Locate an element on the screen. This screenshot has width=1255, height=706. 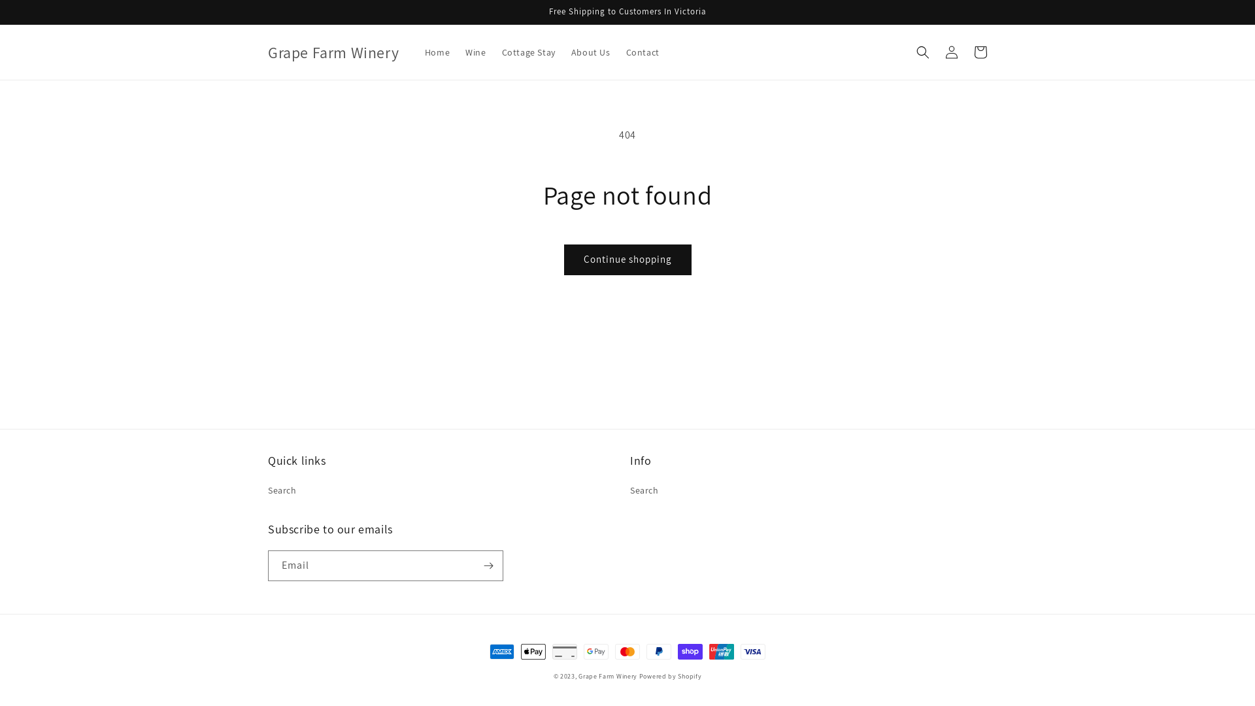
Search is located at coordinates (282, 492).